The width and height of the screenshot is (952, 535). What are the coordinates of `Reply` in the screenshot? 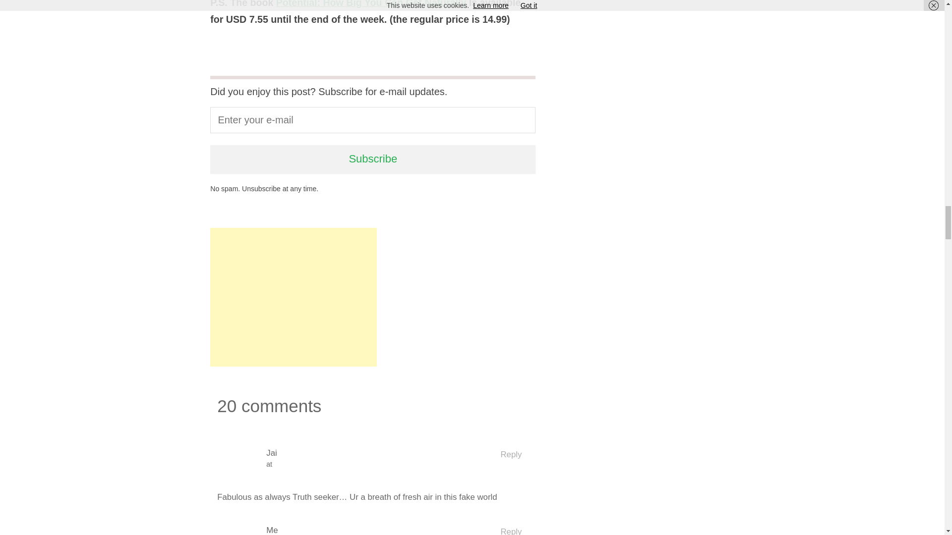 It's located at (511, 530).